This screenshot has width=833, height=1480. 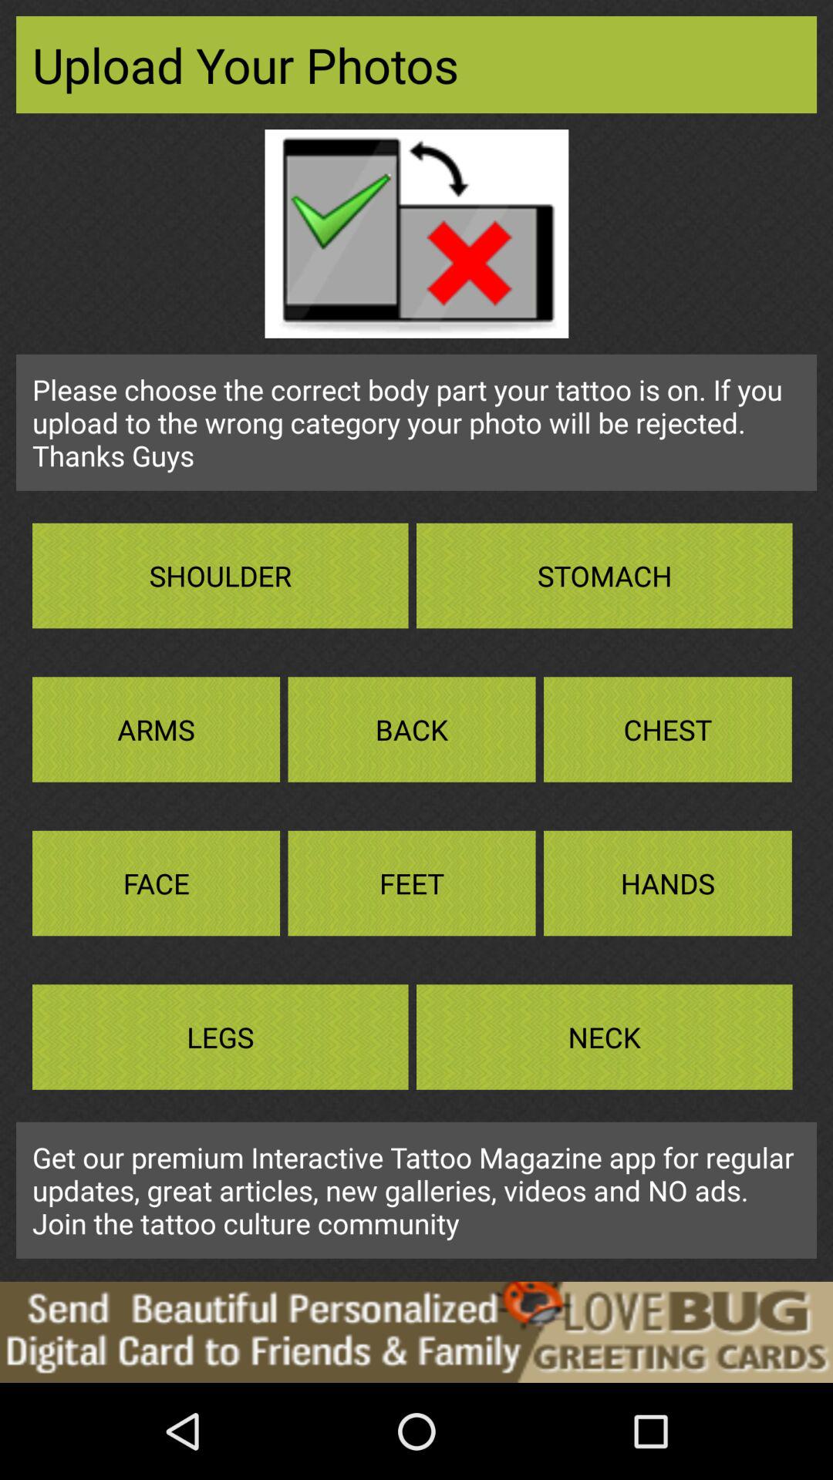 What do you see at coordinates (156, 883) in the screenshot?
I see `select button under arms` at bounding box center [156, 883].